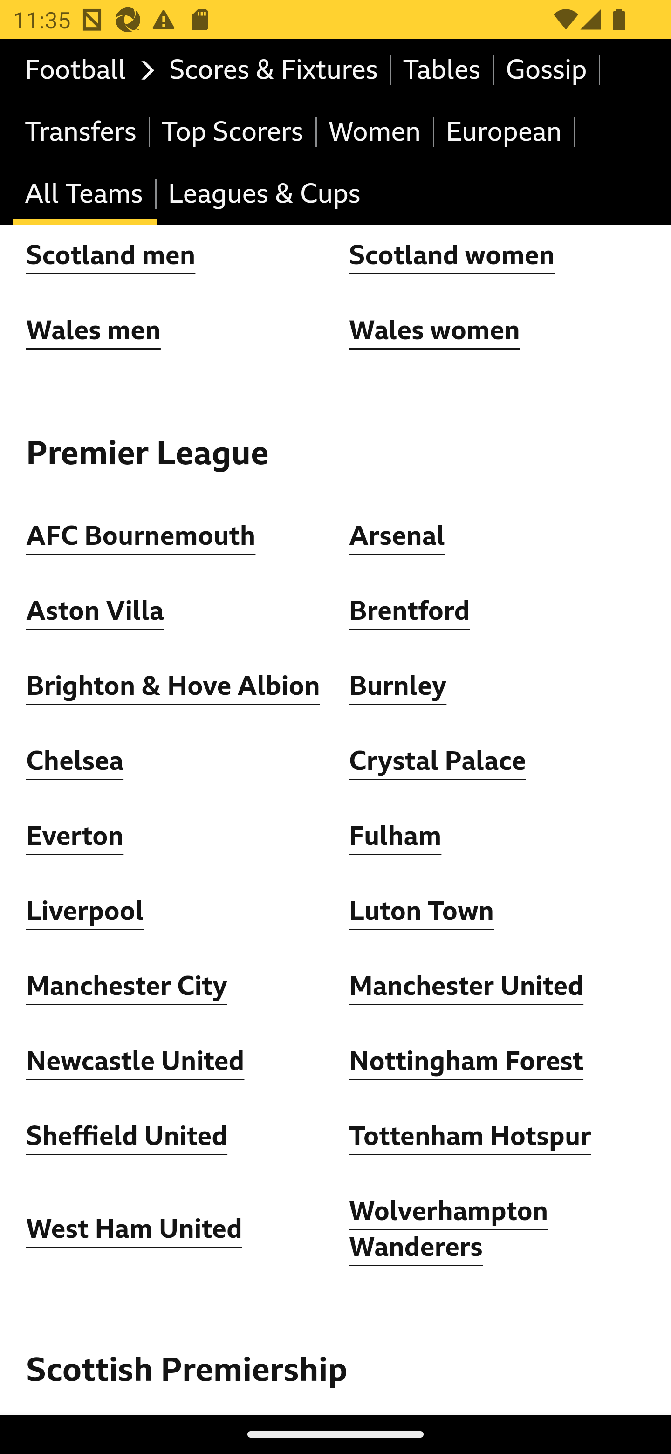 Image resolution: width=671 pixels, height=1454 pixels. Describe the element at coordinates (141, 536) in the screenshot. I see `AFC Bournemouth` at that location.